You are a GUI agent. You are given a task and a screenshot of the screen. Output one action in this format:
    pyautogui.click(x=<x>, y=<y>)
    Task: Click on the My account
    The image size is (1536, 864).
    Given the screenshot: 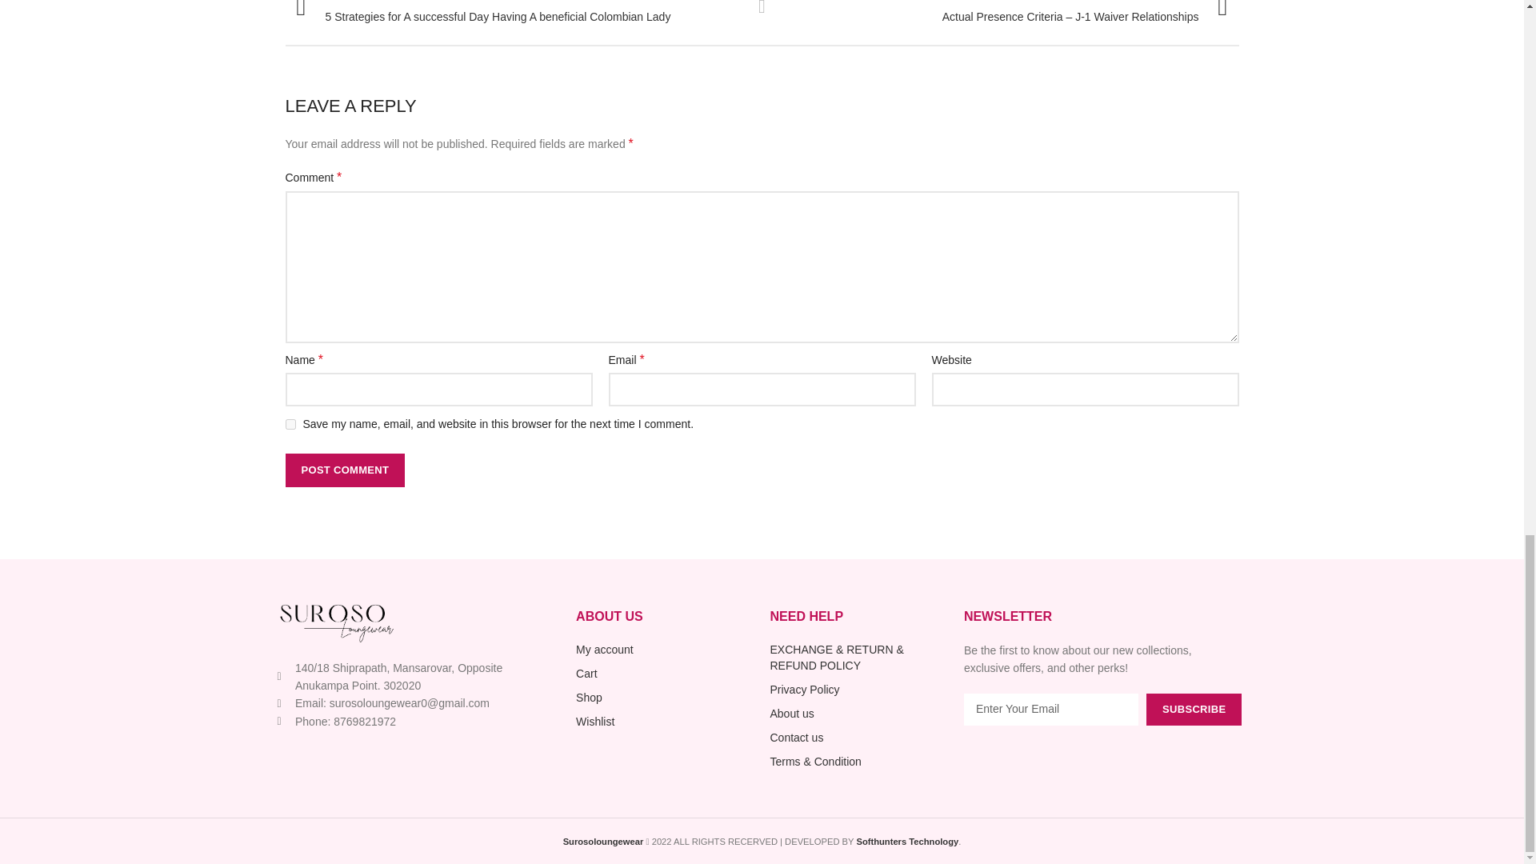 What is the action you would take?
    pyautogui.click(x=665, y=650)
    